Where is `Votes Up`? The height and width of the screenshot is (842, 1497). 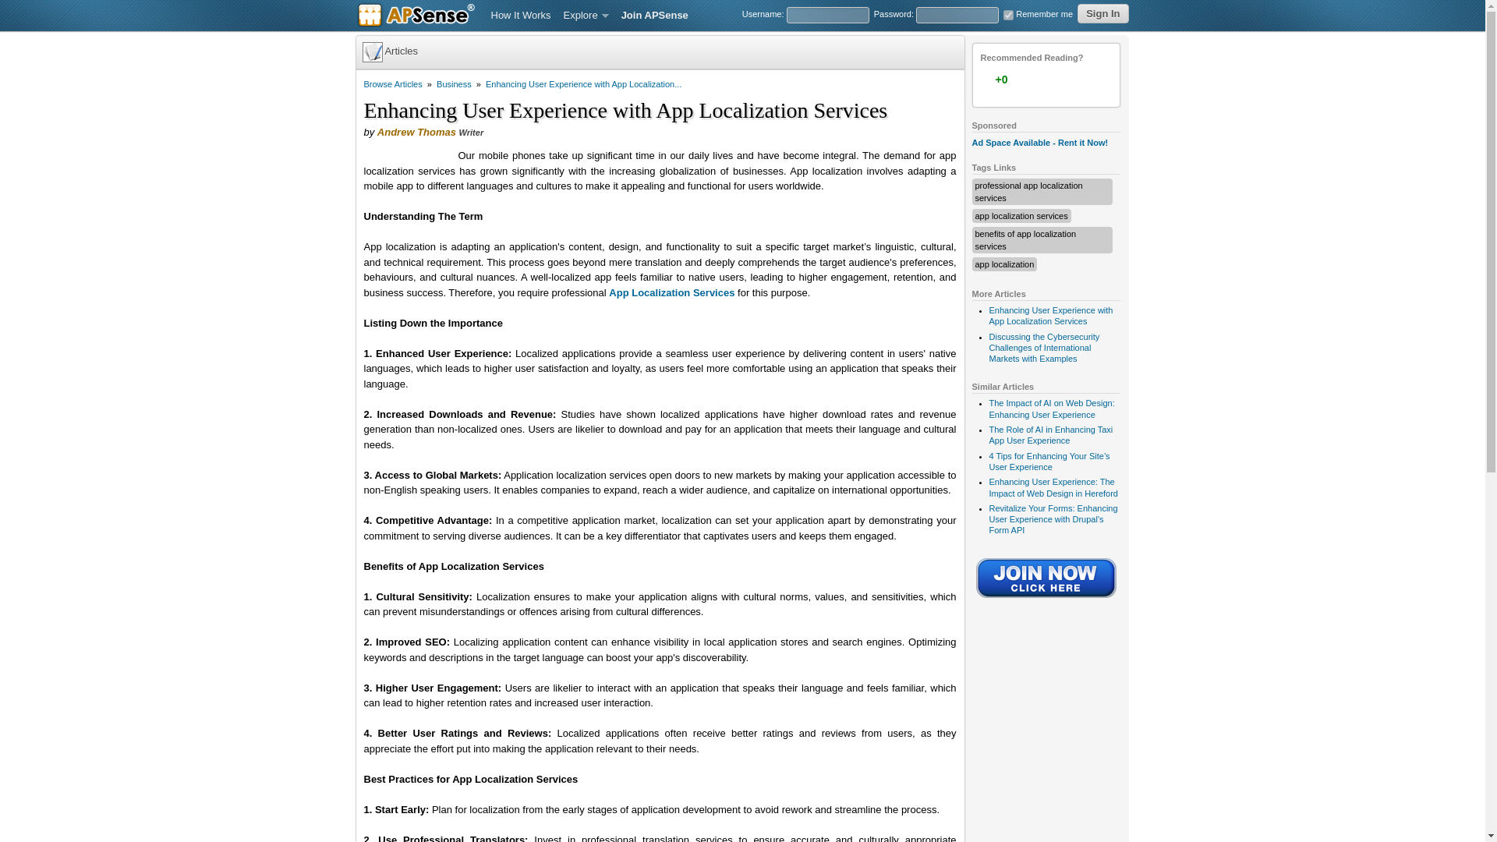
Votes Up is located at coordinates (1000, 80).